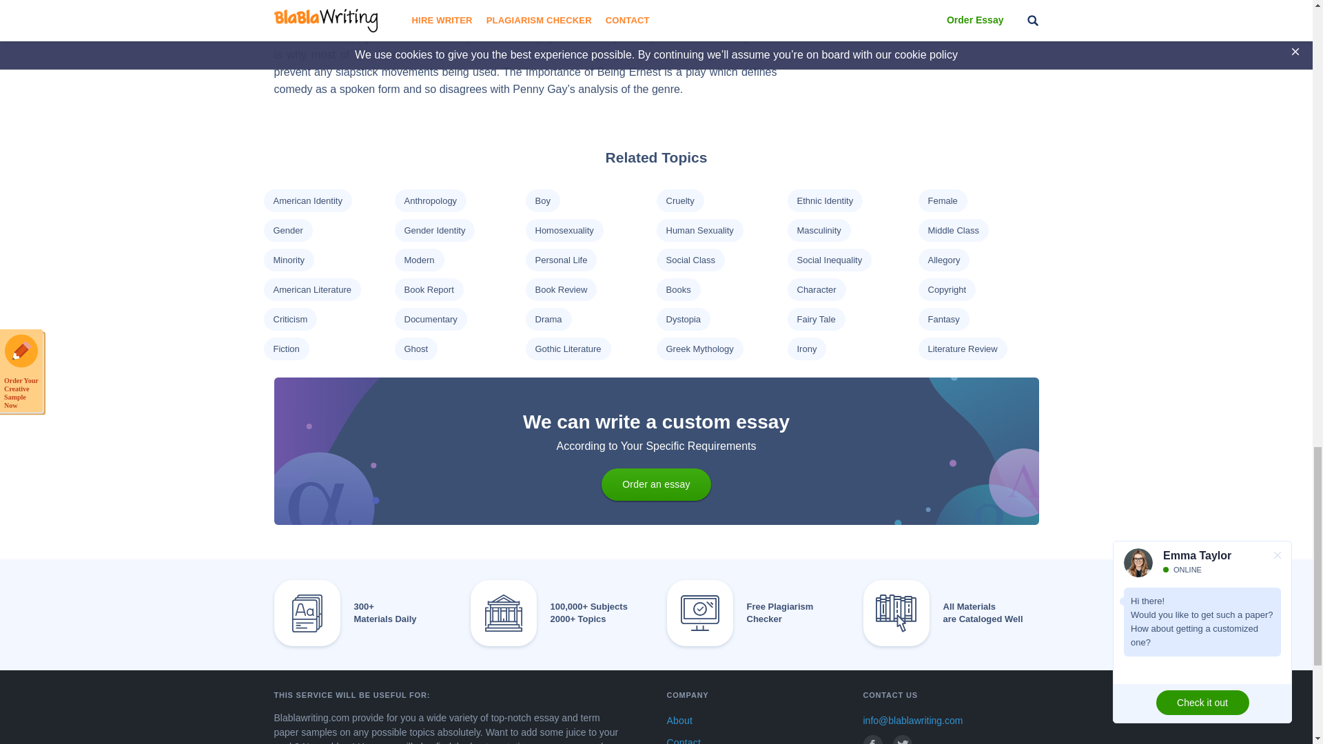 The height and width of the screenshot is (744, 1323). What do you see at coordinates (288, 260) in the screenshot?
I see `Minority` at bounding box center [288, 260].